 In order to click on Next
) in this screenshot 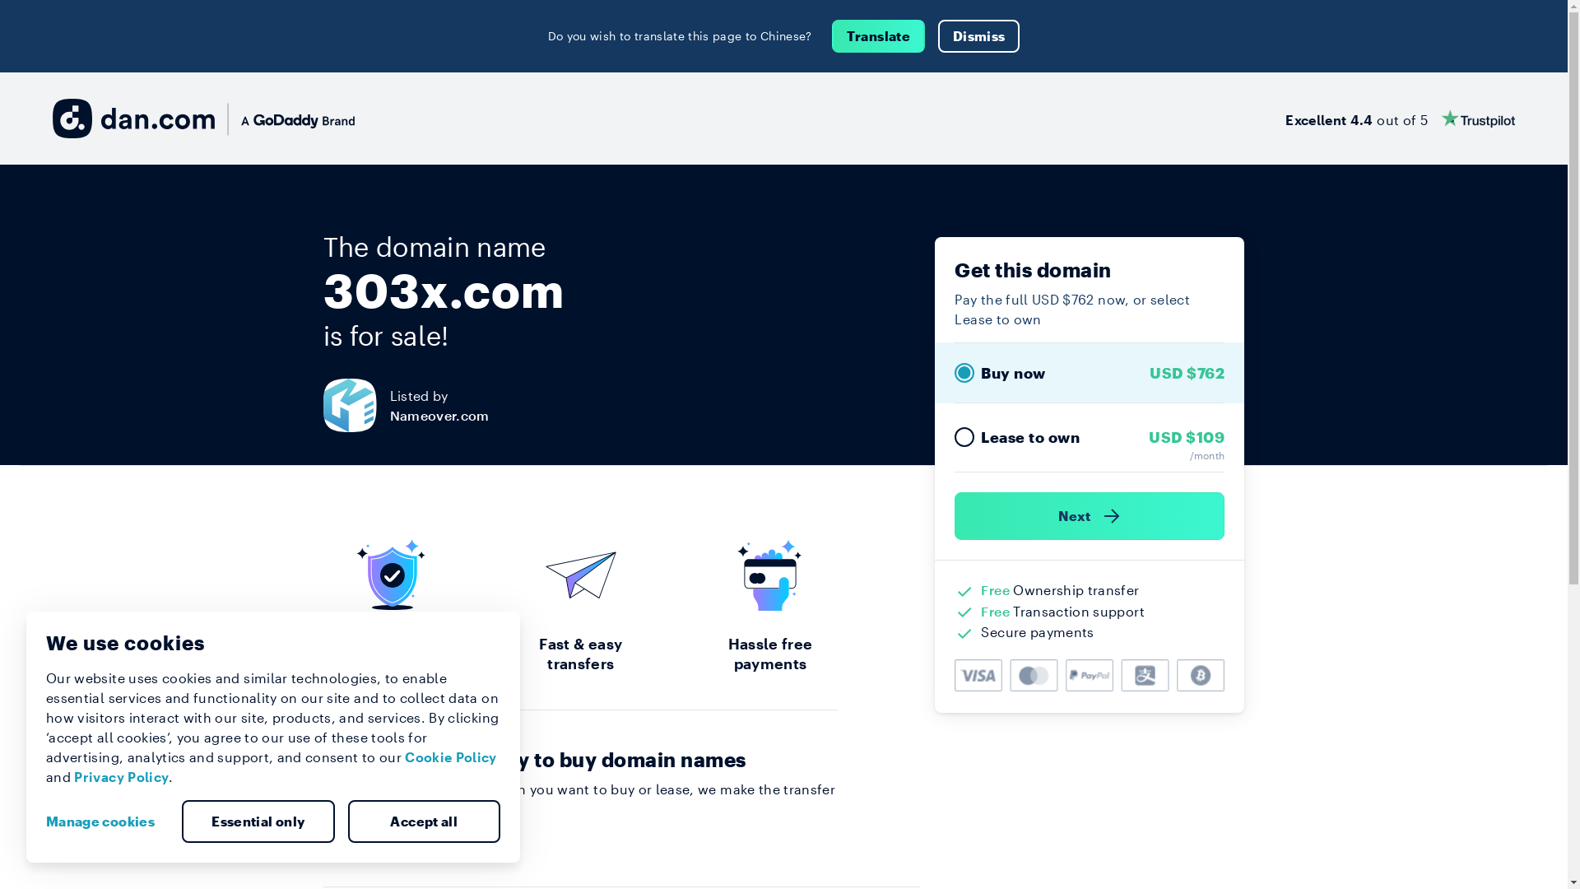, I will do `click(1090, 516)`.